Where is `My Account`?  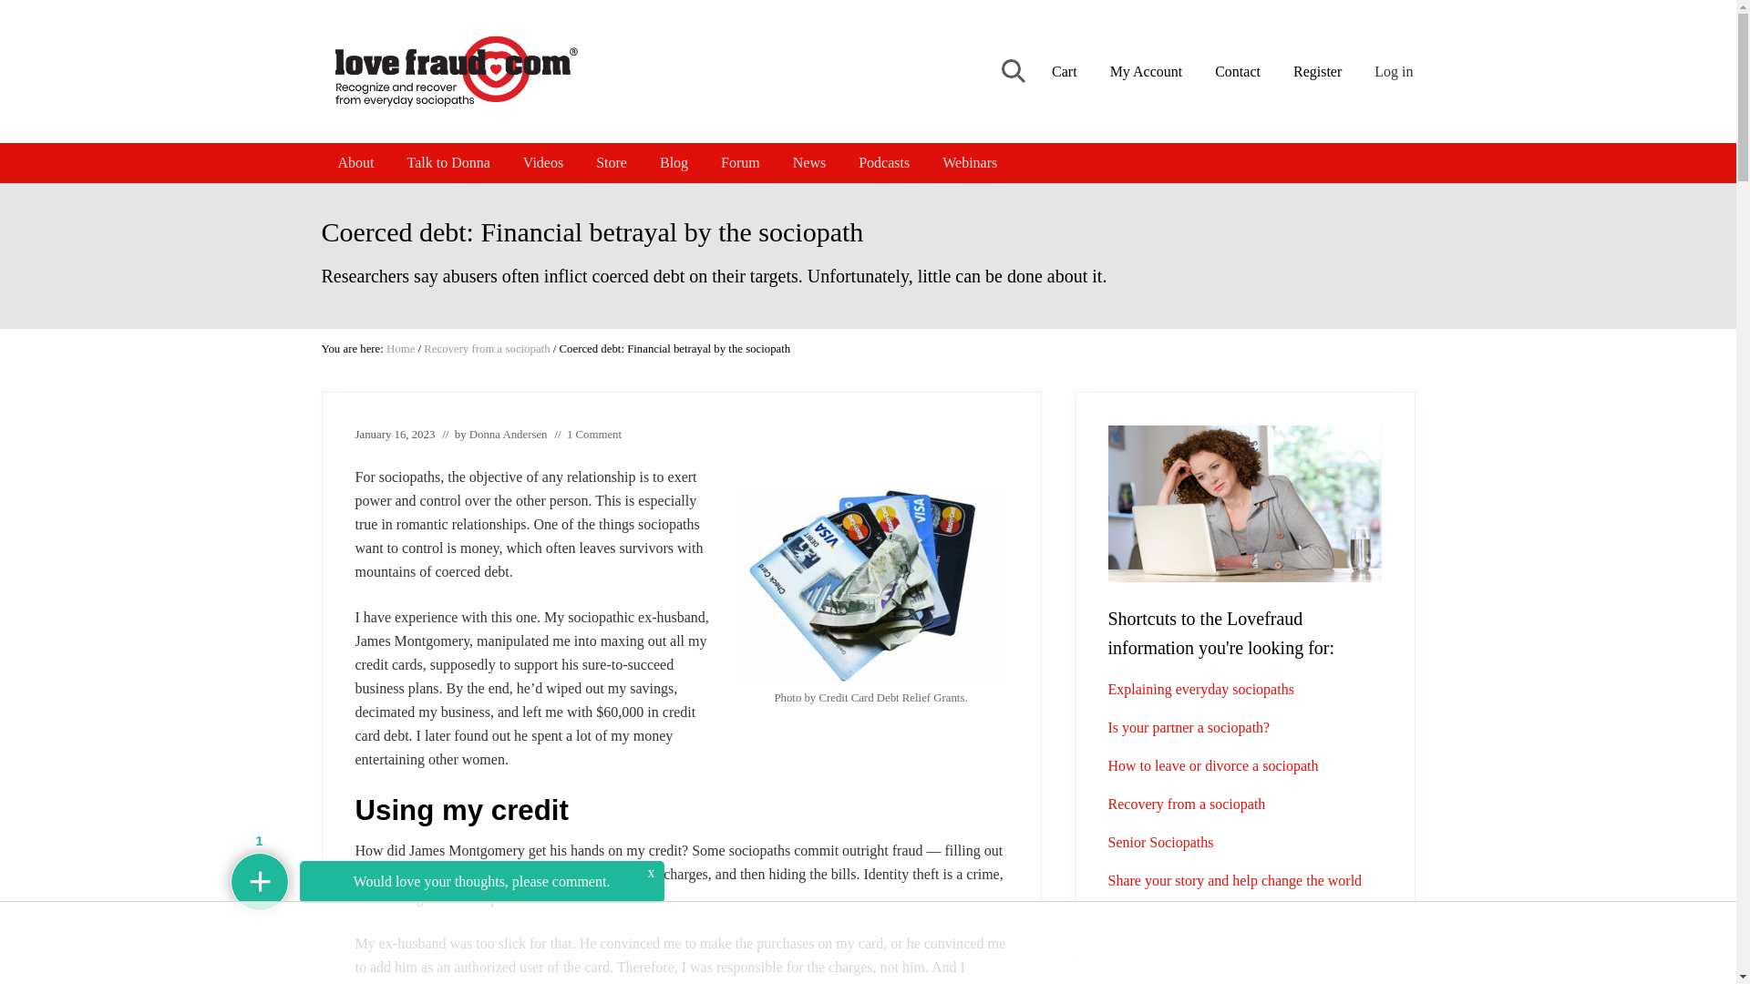 My Account is located at coordinates (1146, 71).